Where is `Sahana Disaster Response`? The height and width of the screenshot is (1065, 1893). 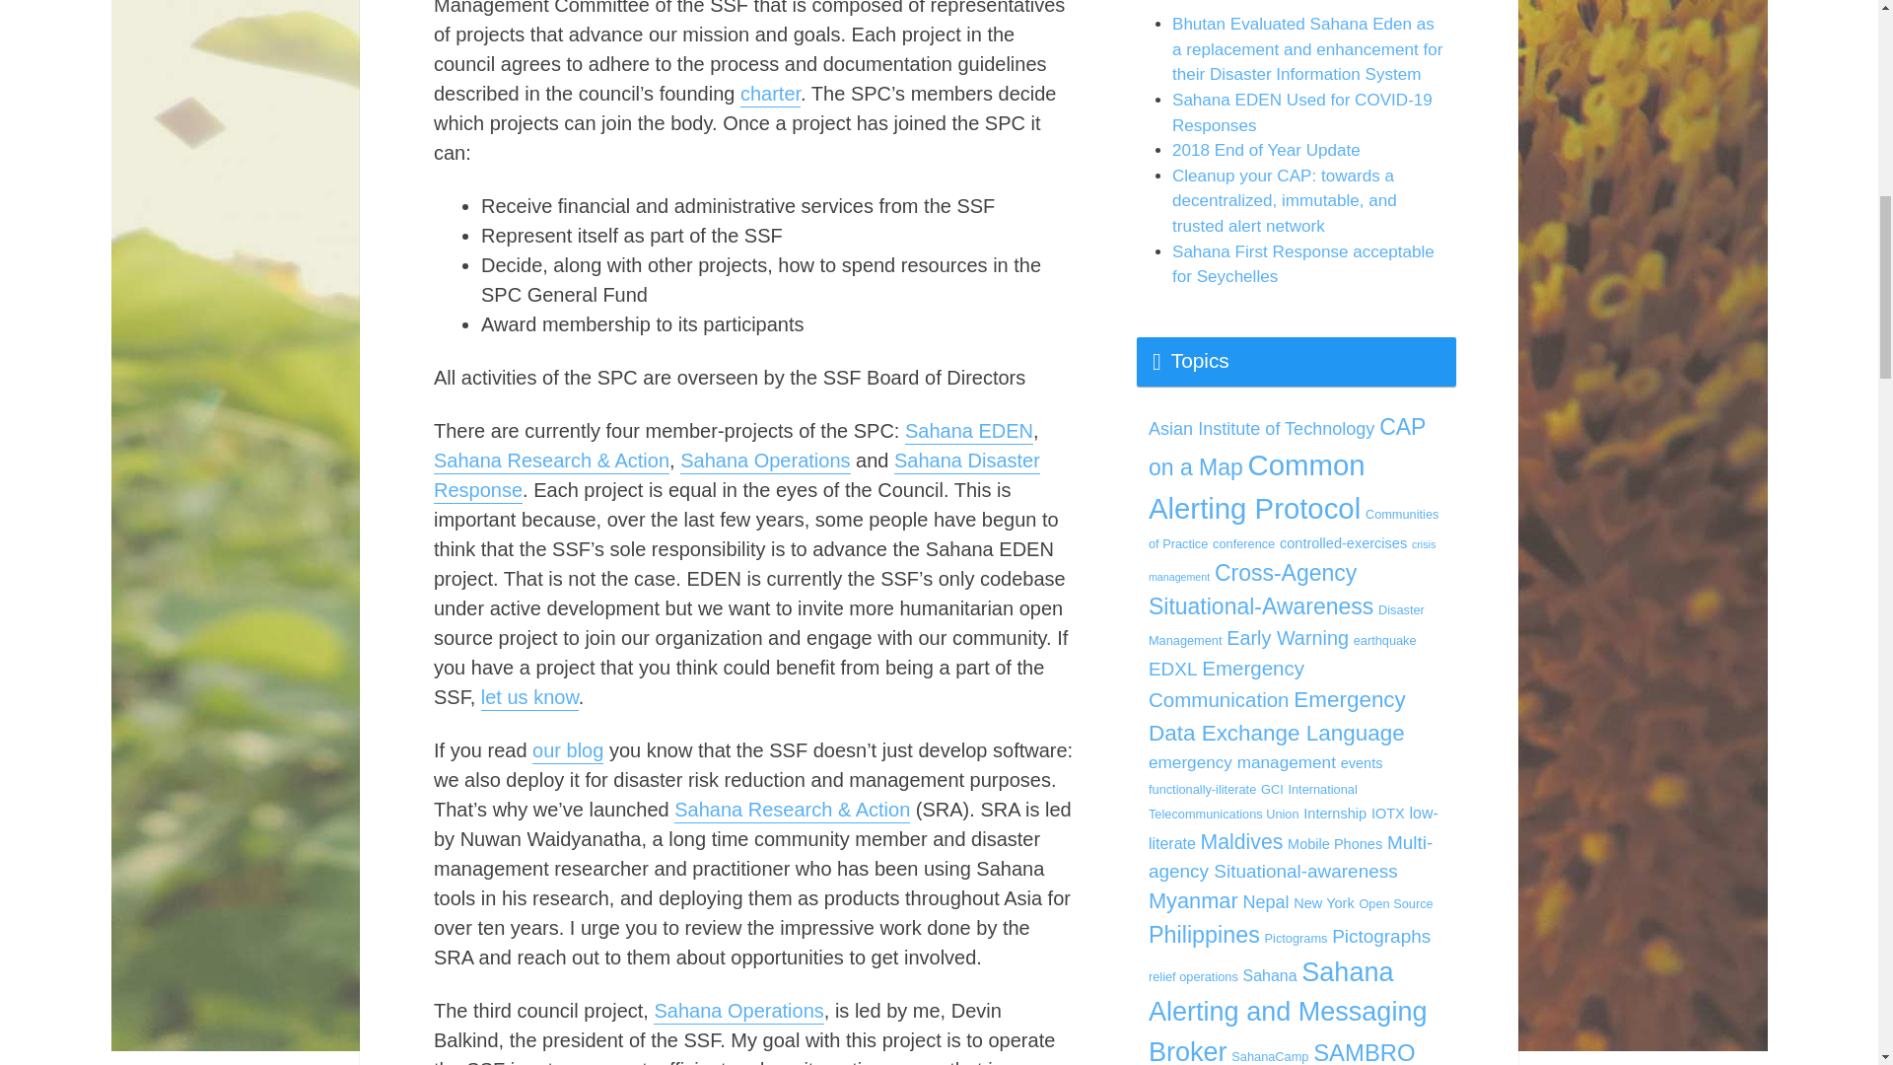
Sahana Disaster Response is located at coordinates (736, 475).